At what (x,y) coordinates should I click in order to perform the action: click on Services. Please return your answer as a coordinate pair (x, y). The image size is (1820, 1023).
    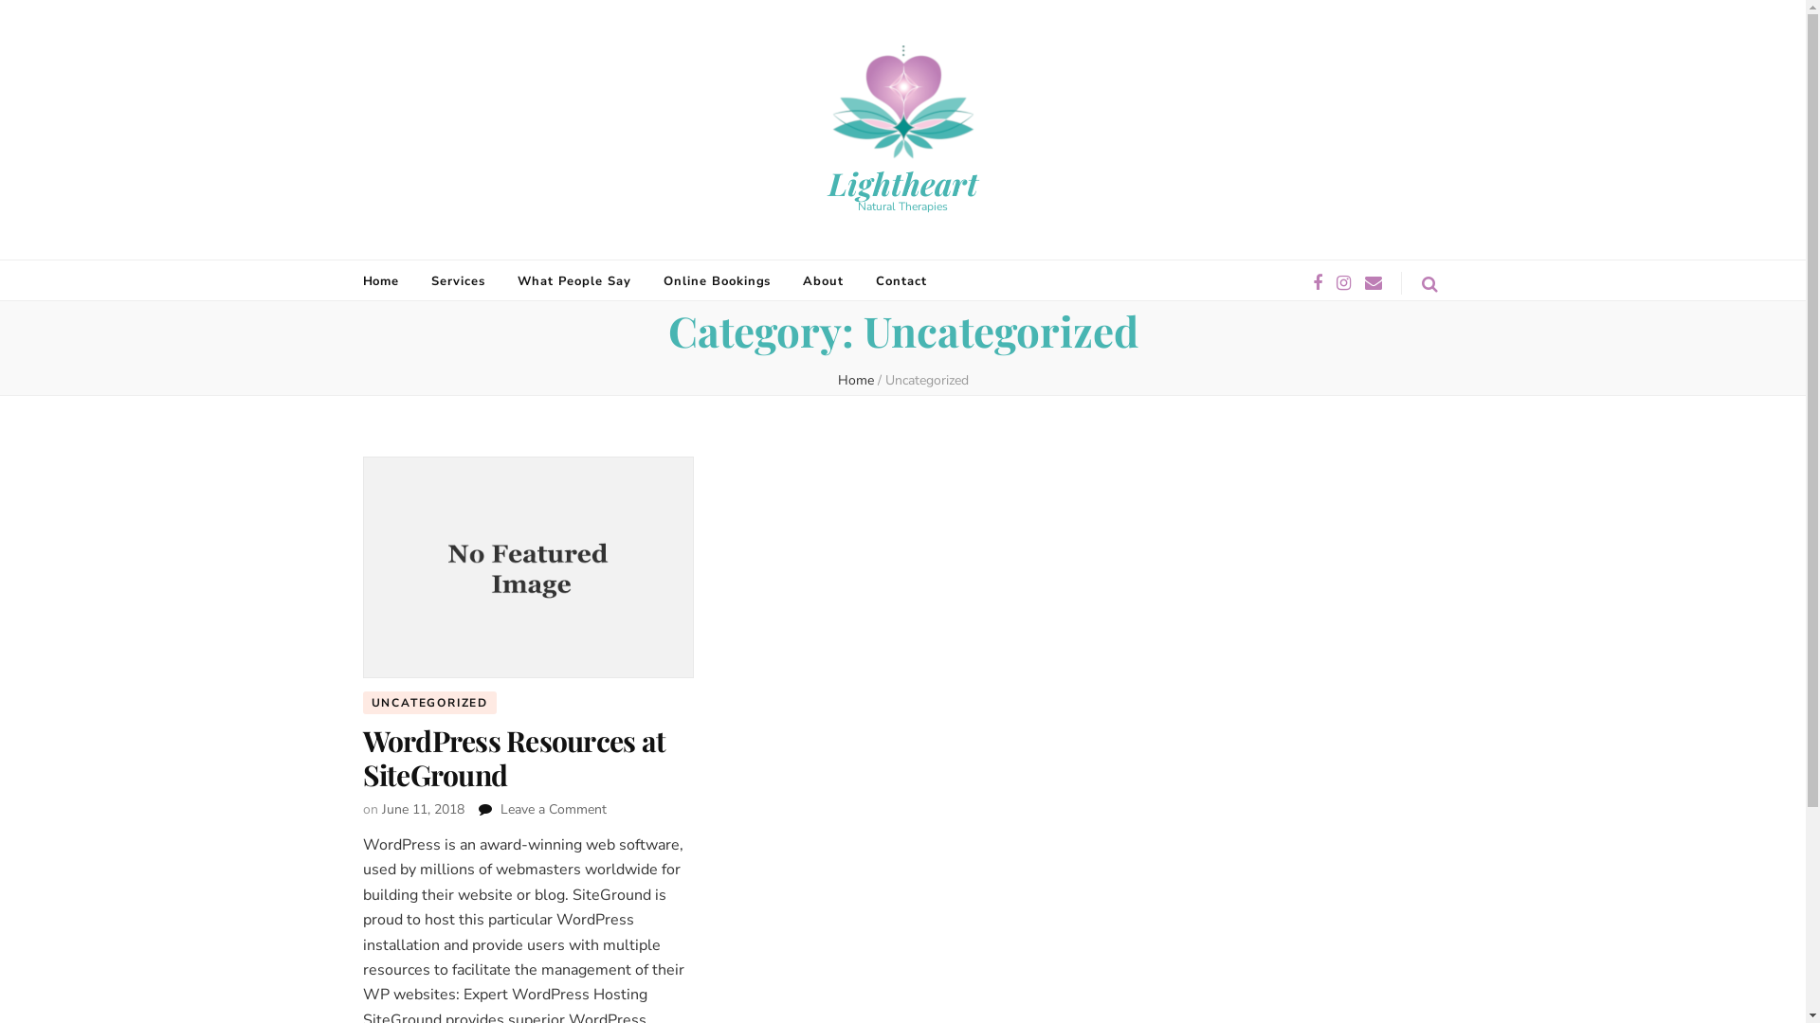
    Looking at the image, I should click on (459, 281).